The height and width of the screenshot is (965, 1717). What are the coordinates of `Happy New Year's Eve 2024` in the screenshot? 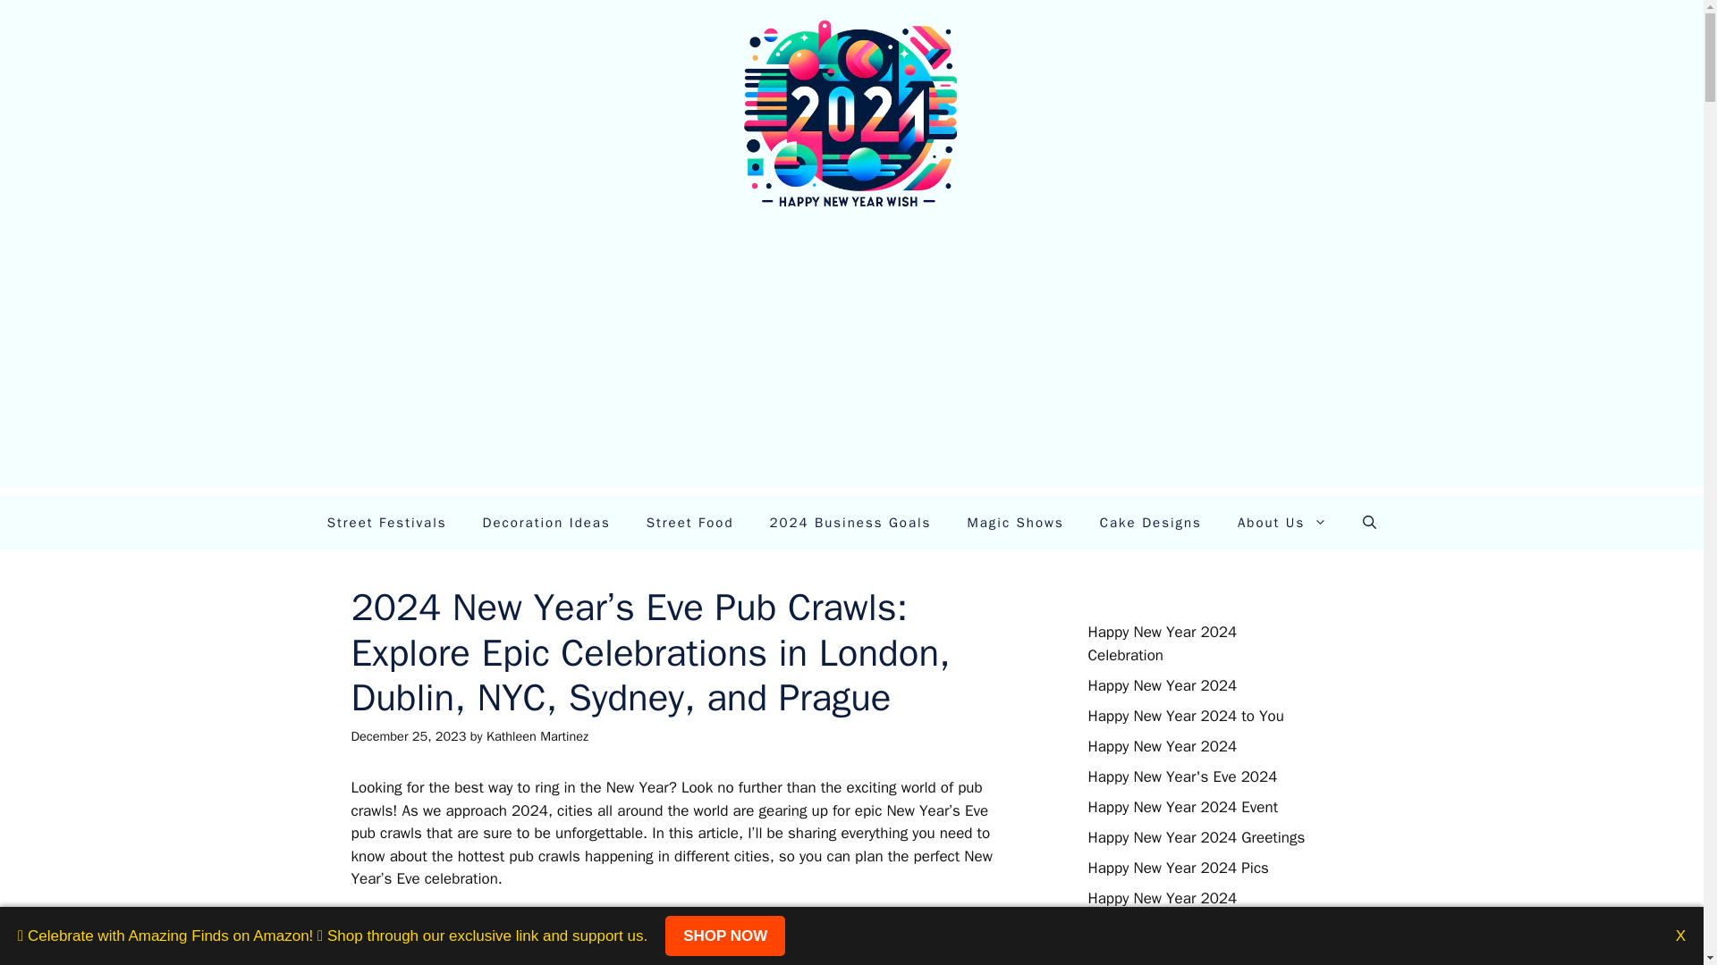 It's located at (1182, 776).